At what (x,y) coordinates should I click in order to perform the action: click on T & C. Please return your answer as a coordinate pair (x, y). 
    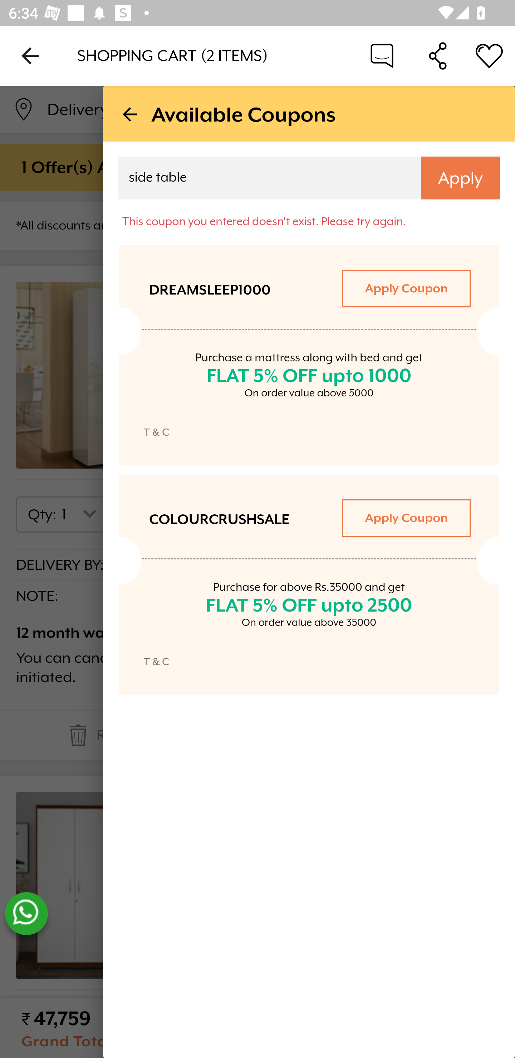
    Looking at the image, I should click on (156, 661).